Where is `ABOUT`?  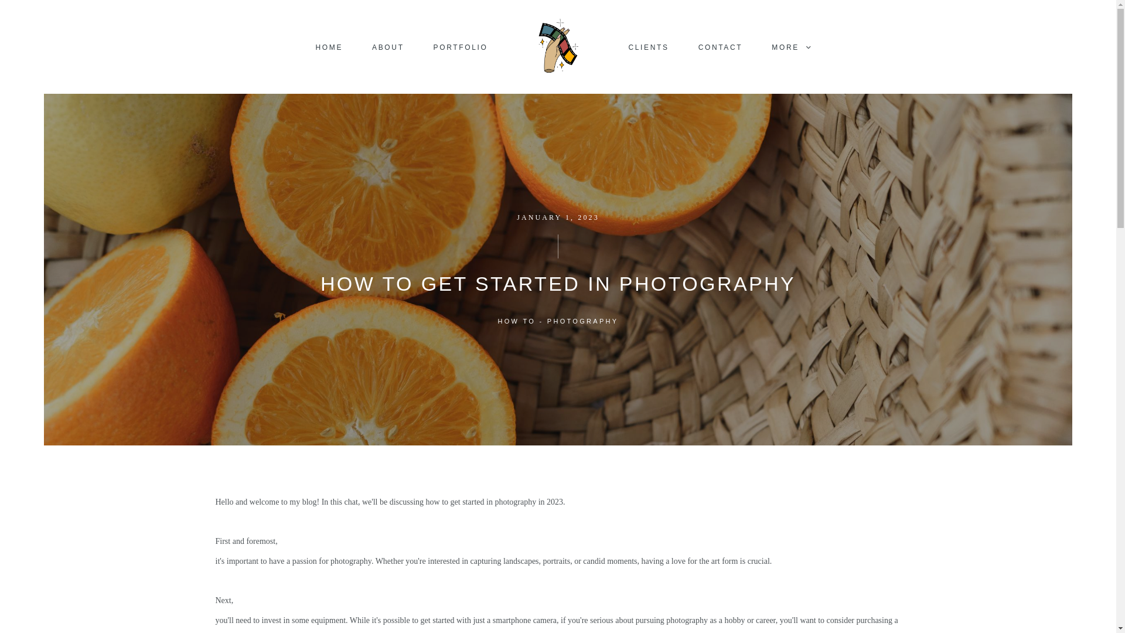 ABOUT is located at coordinates (388, 47).